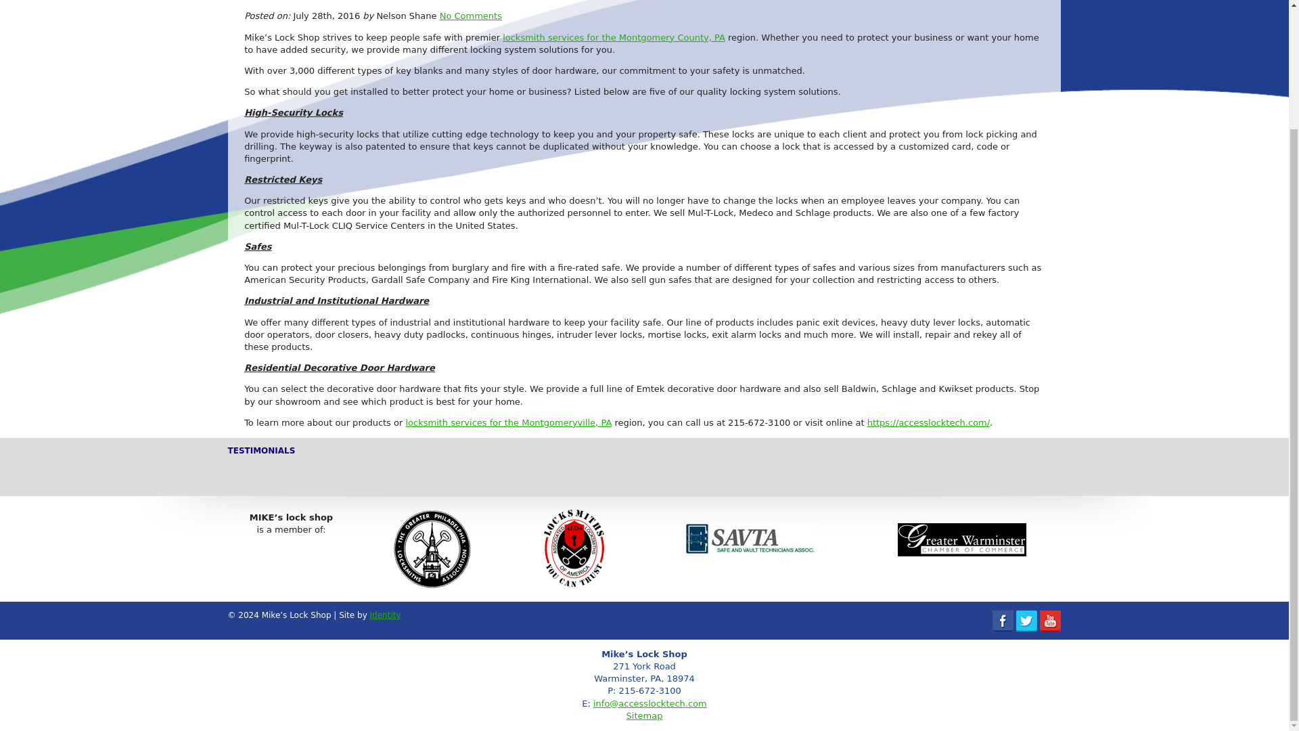  I want to click on locksmith services for the Montgomery County, PA, so click(614, 37).